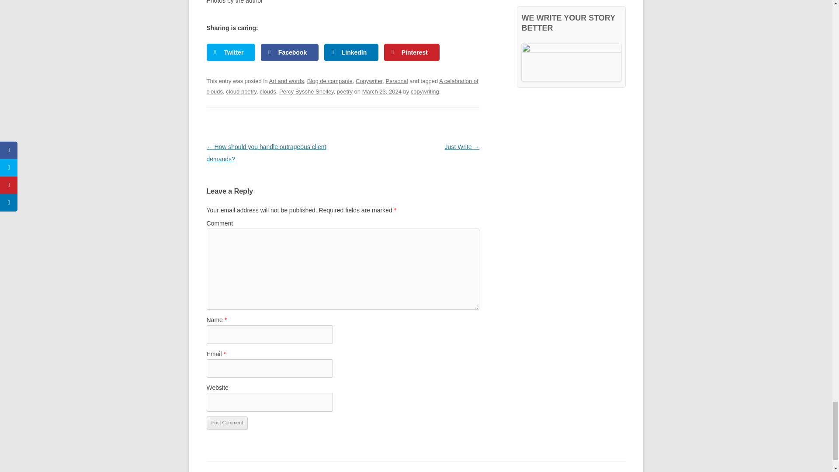 This screenshot has height=472, width=839. Describe the element at coordinates (369, 81) in the screenshot. I see `Copywriter` at that location.